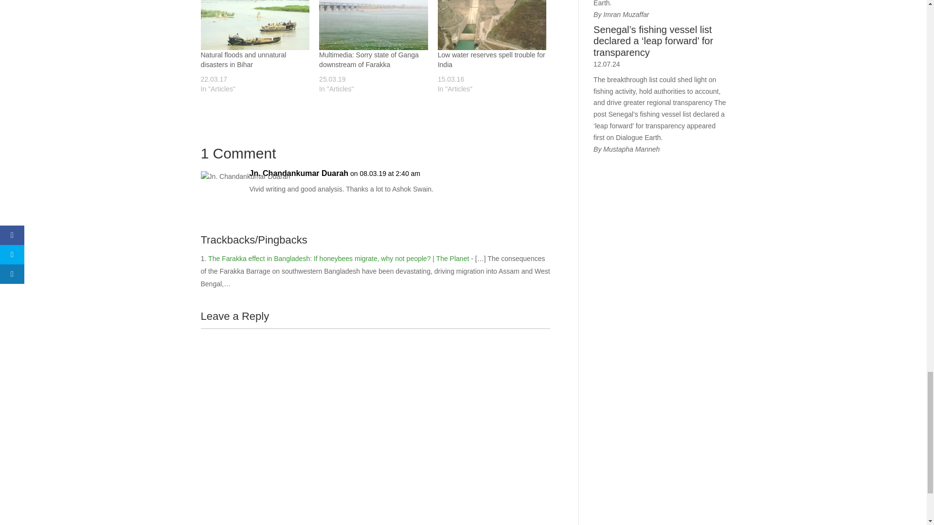 This screenshot has width=934, height=525. What do you see at coordinates (243, 59) in the screenshot?
I see `Natural floods and unnatural disasters in Bihar` at bounding box center [243, 59].